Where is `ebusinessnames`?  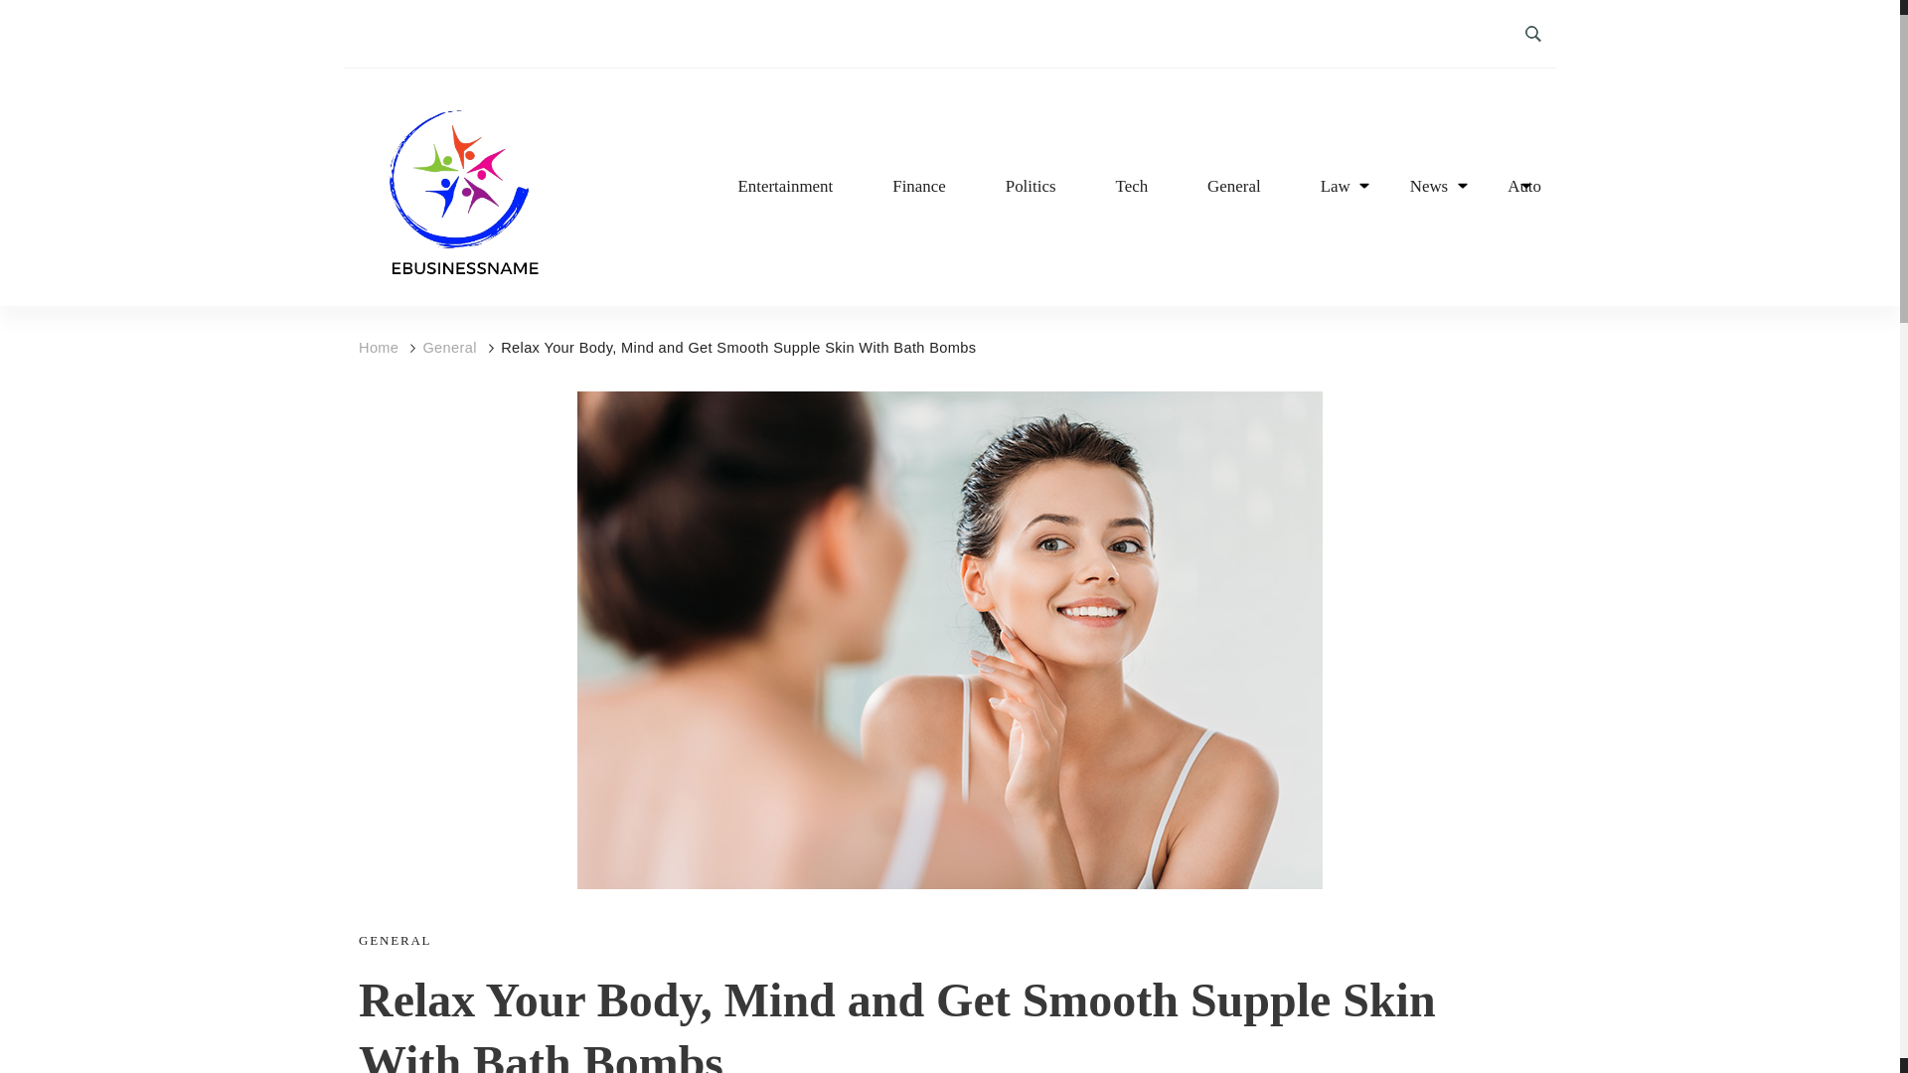
ebusinessnames is located at coordinates (460, 306).